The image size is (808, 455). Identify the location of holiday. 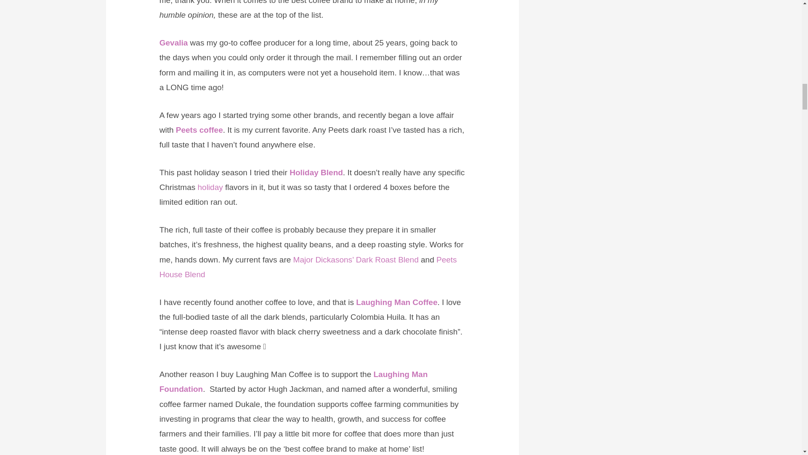
(210, 187).